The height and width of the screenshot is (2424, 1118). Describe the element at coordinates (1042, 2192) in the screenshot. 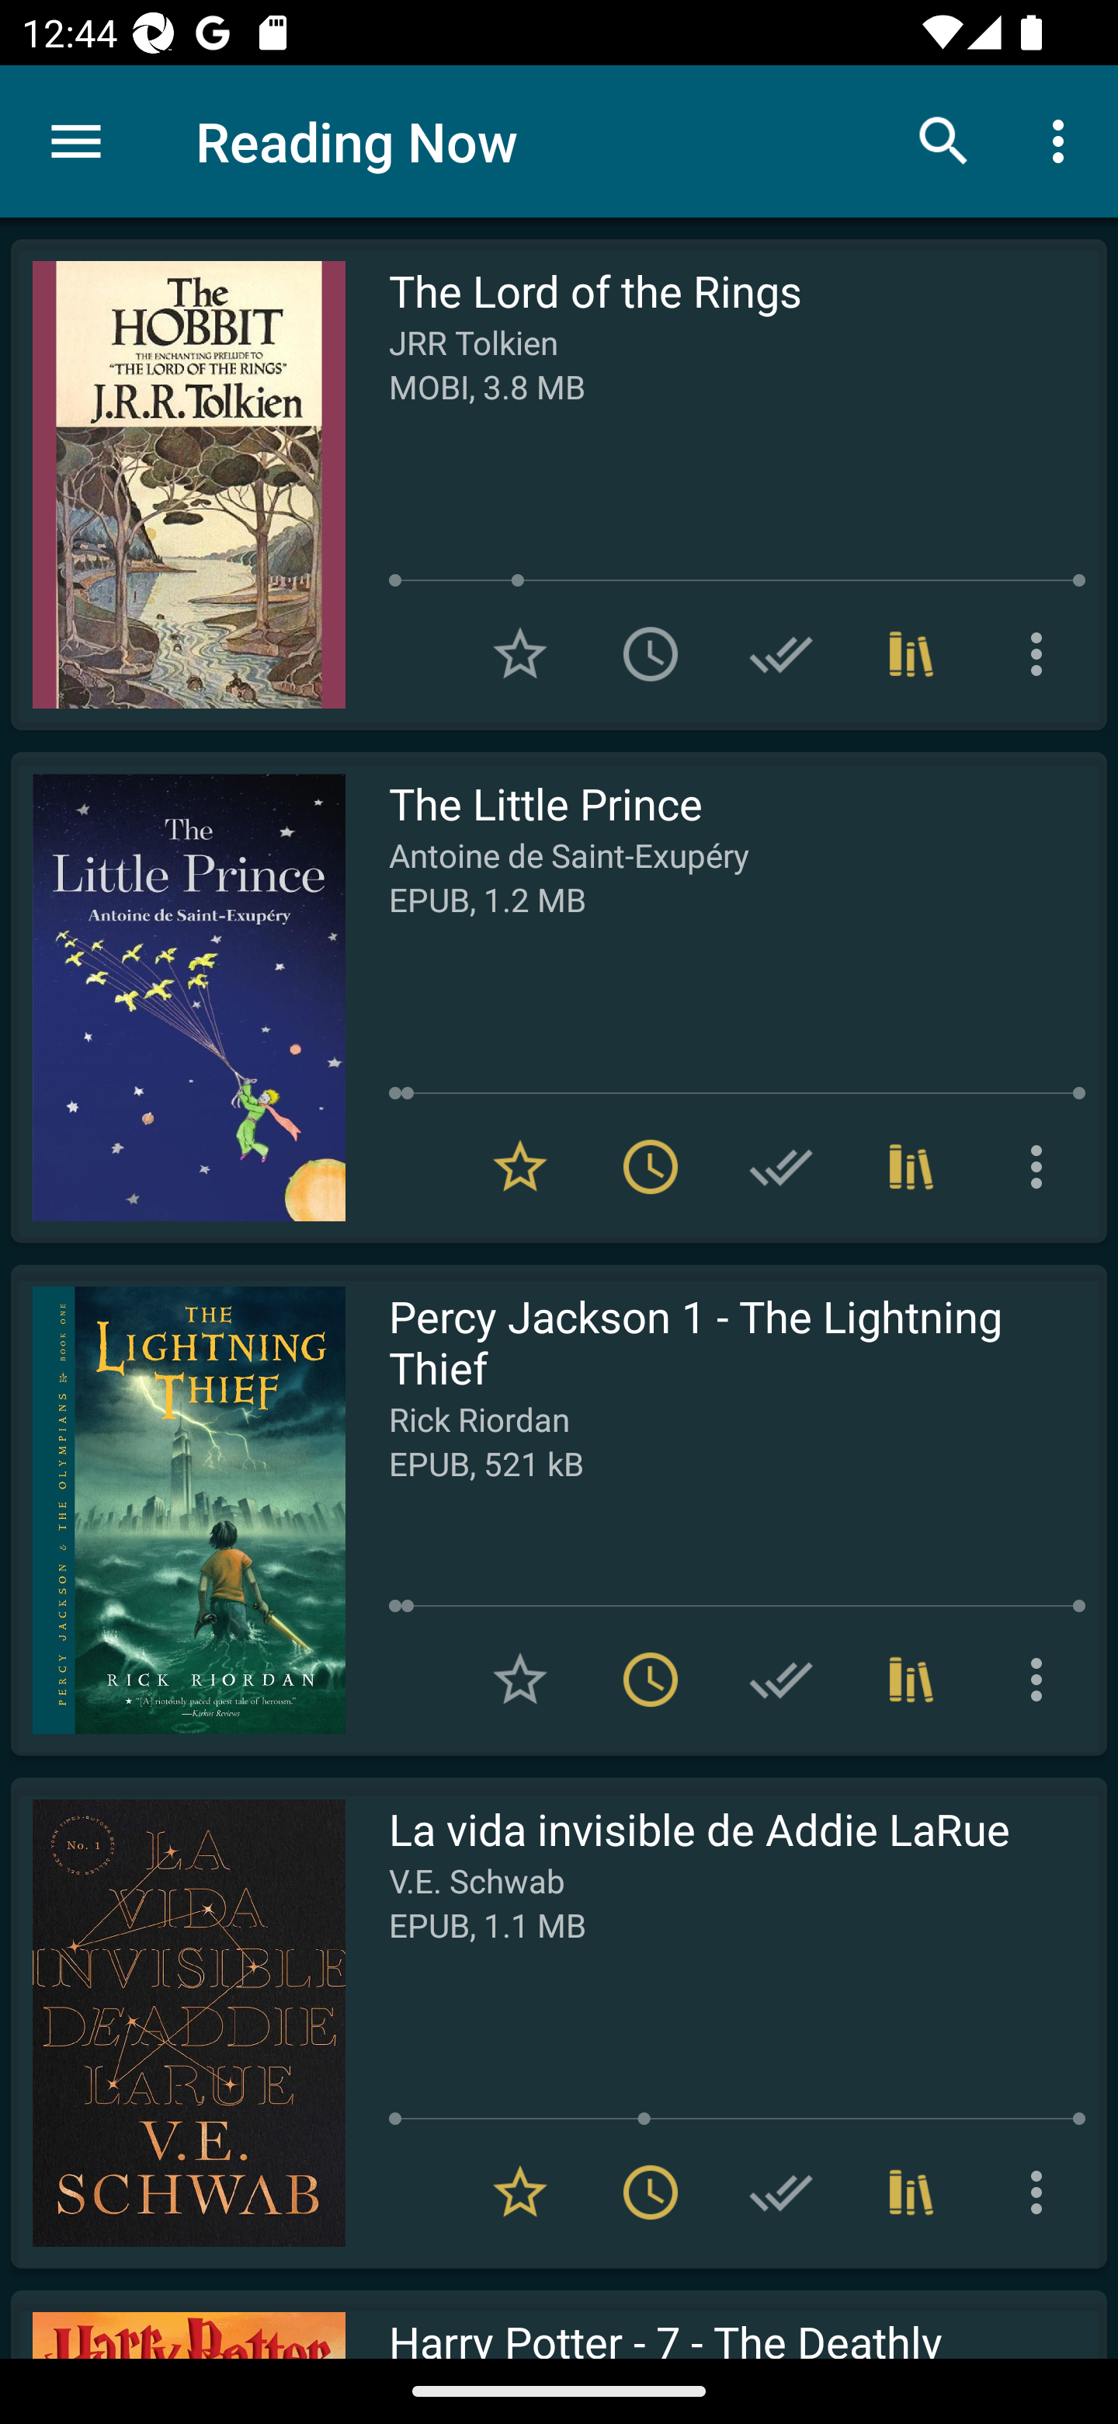

I see `More options` at that location.